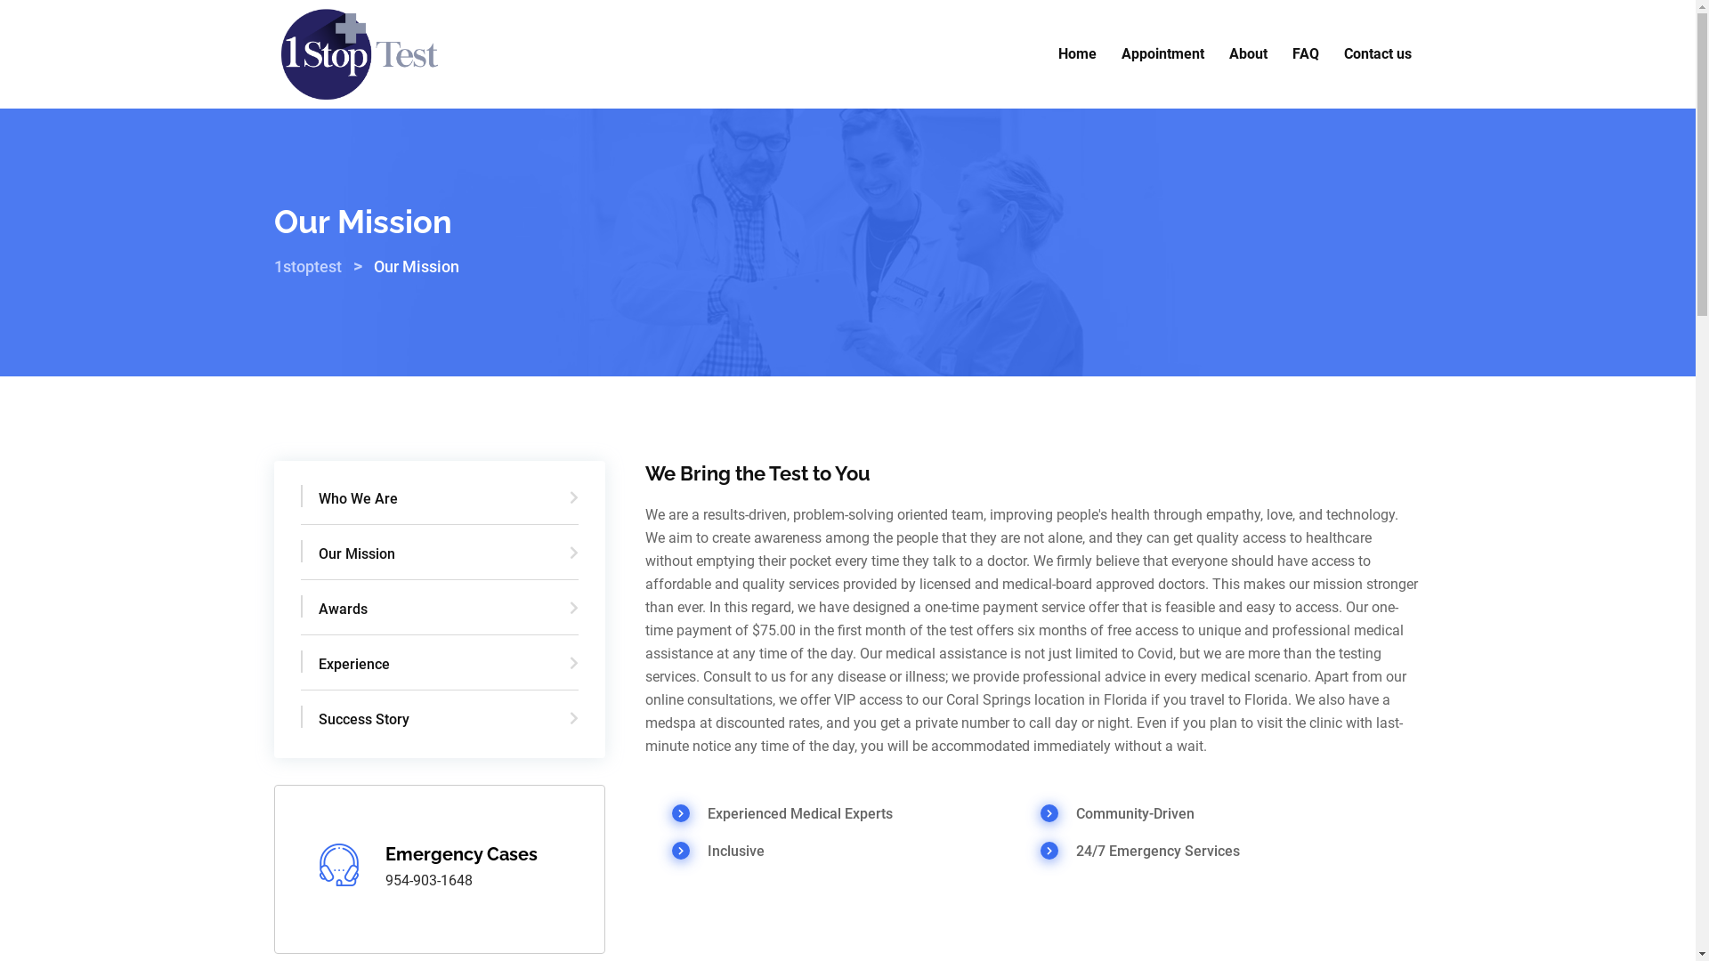 The image size is (1709, 961). I want to click on About, so click(1248, 54).